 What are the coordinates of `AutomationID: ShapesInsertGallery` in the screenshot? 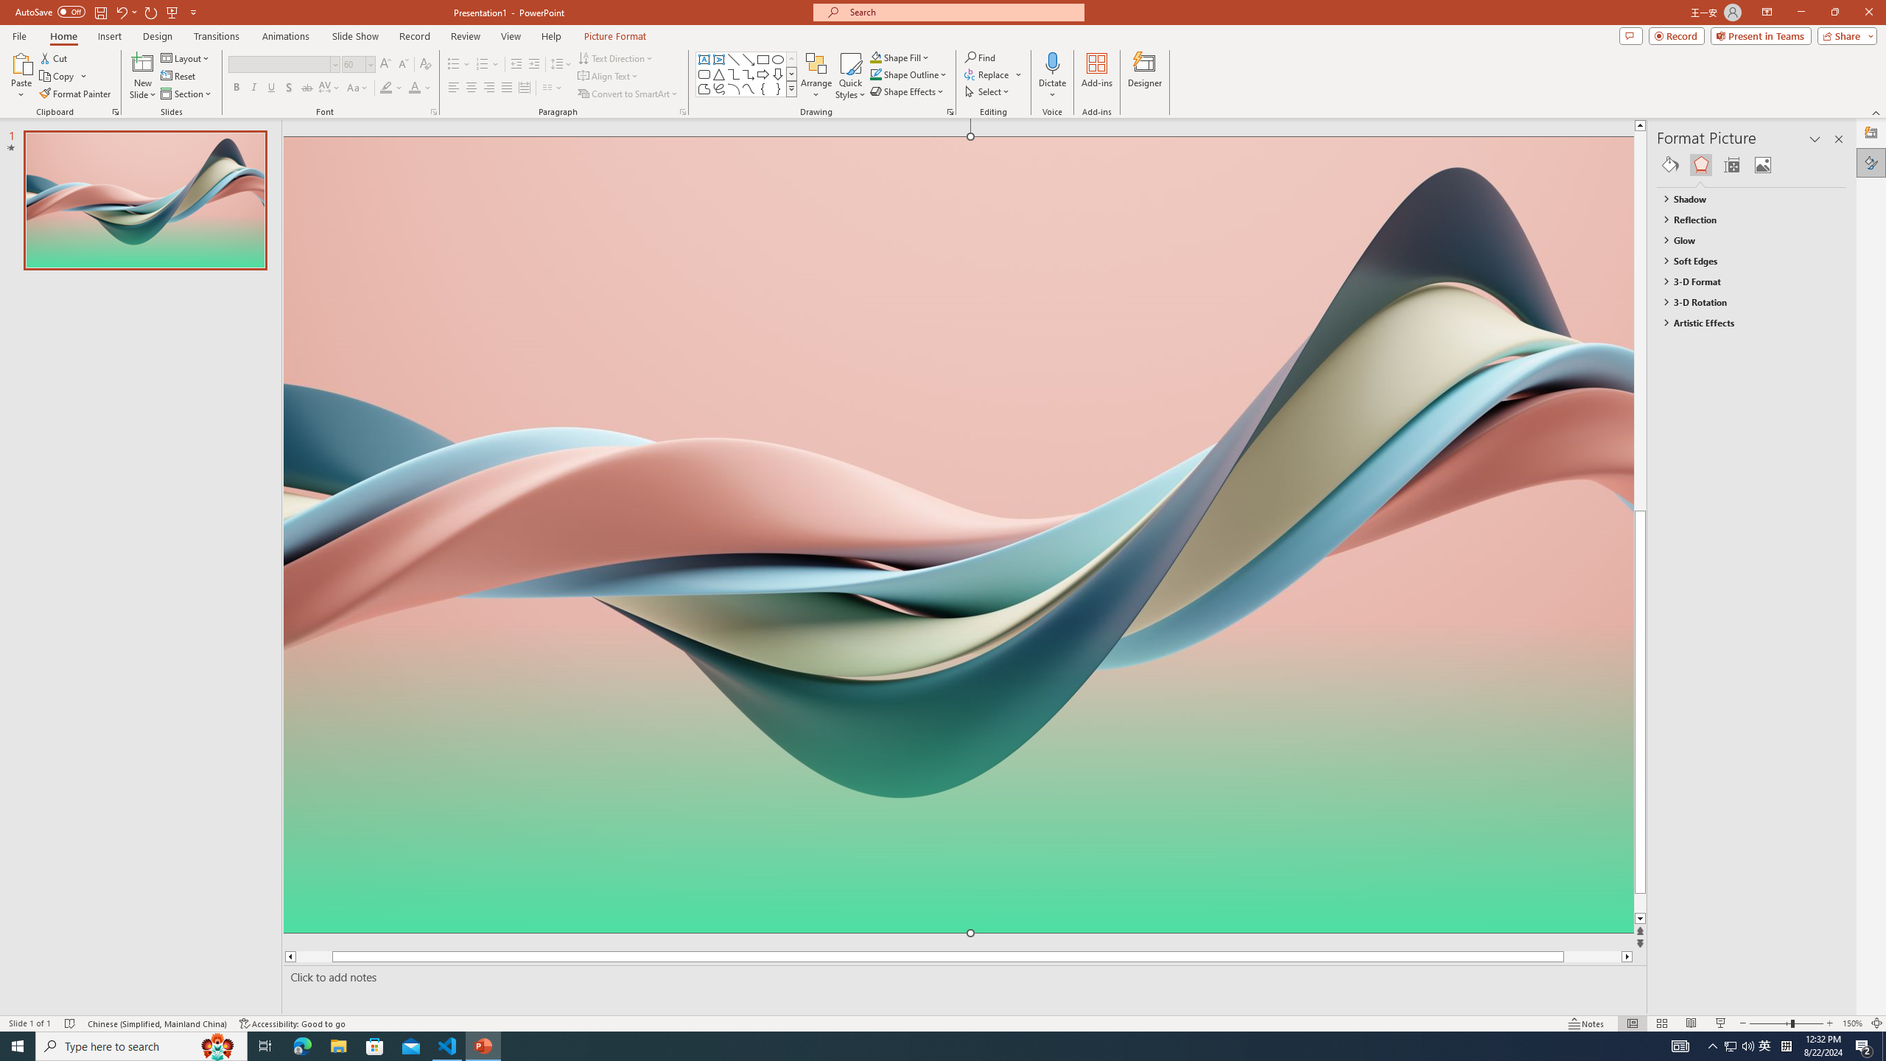 It's located at (747, 74).